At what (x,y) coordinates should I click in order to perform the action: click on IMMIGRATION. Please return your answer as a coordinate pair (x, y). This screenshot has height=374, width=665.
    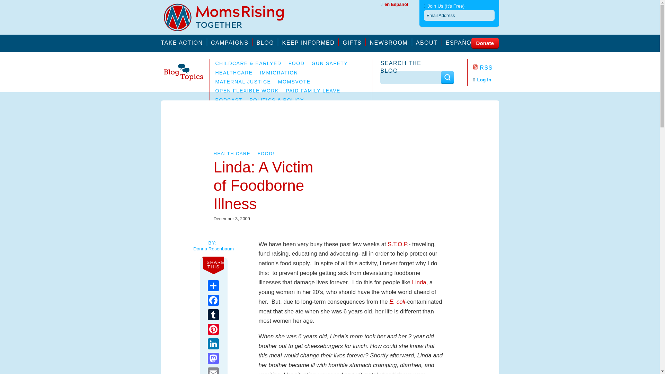
    Looking at the image, I should click on (279, 73).